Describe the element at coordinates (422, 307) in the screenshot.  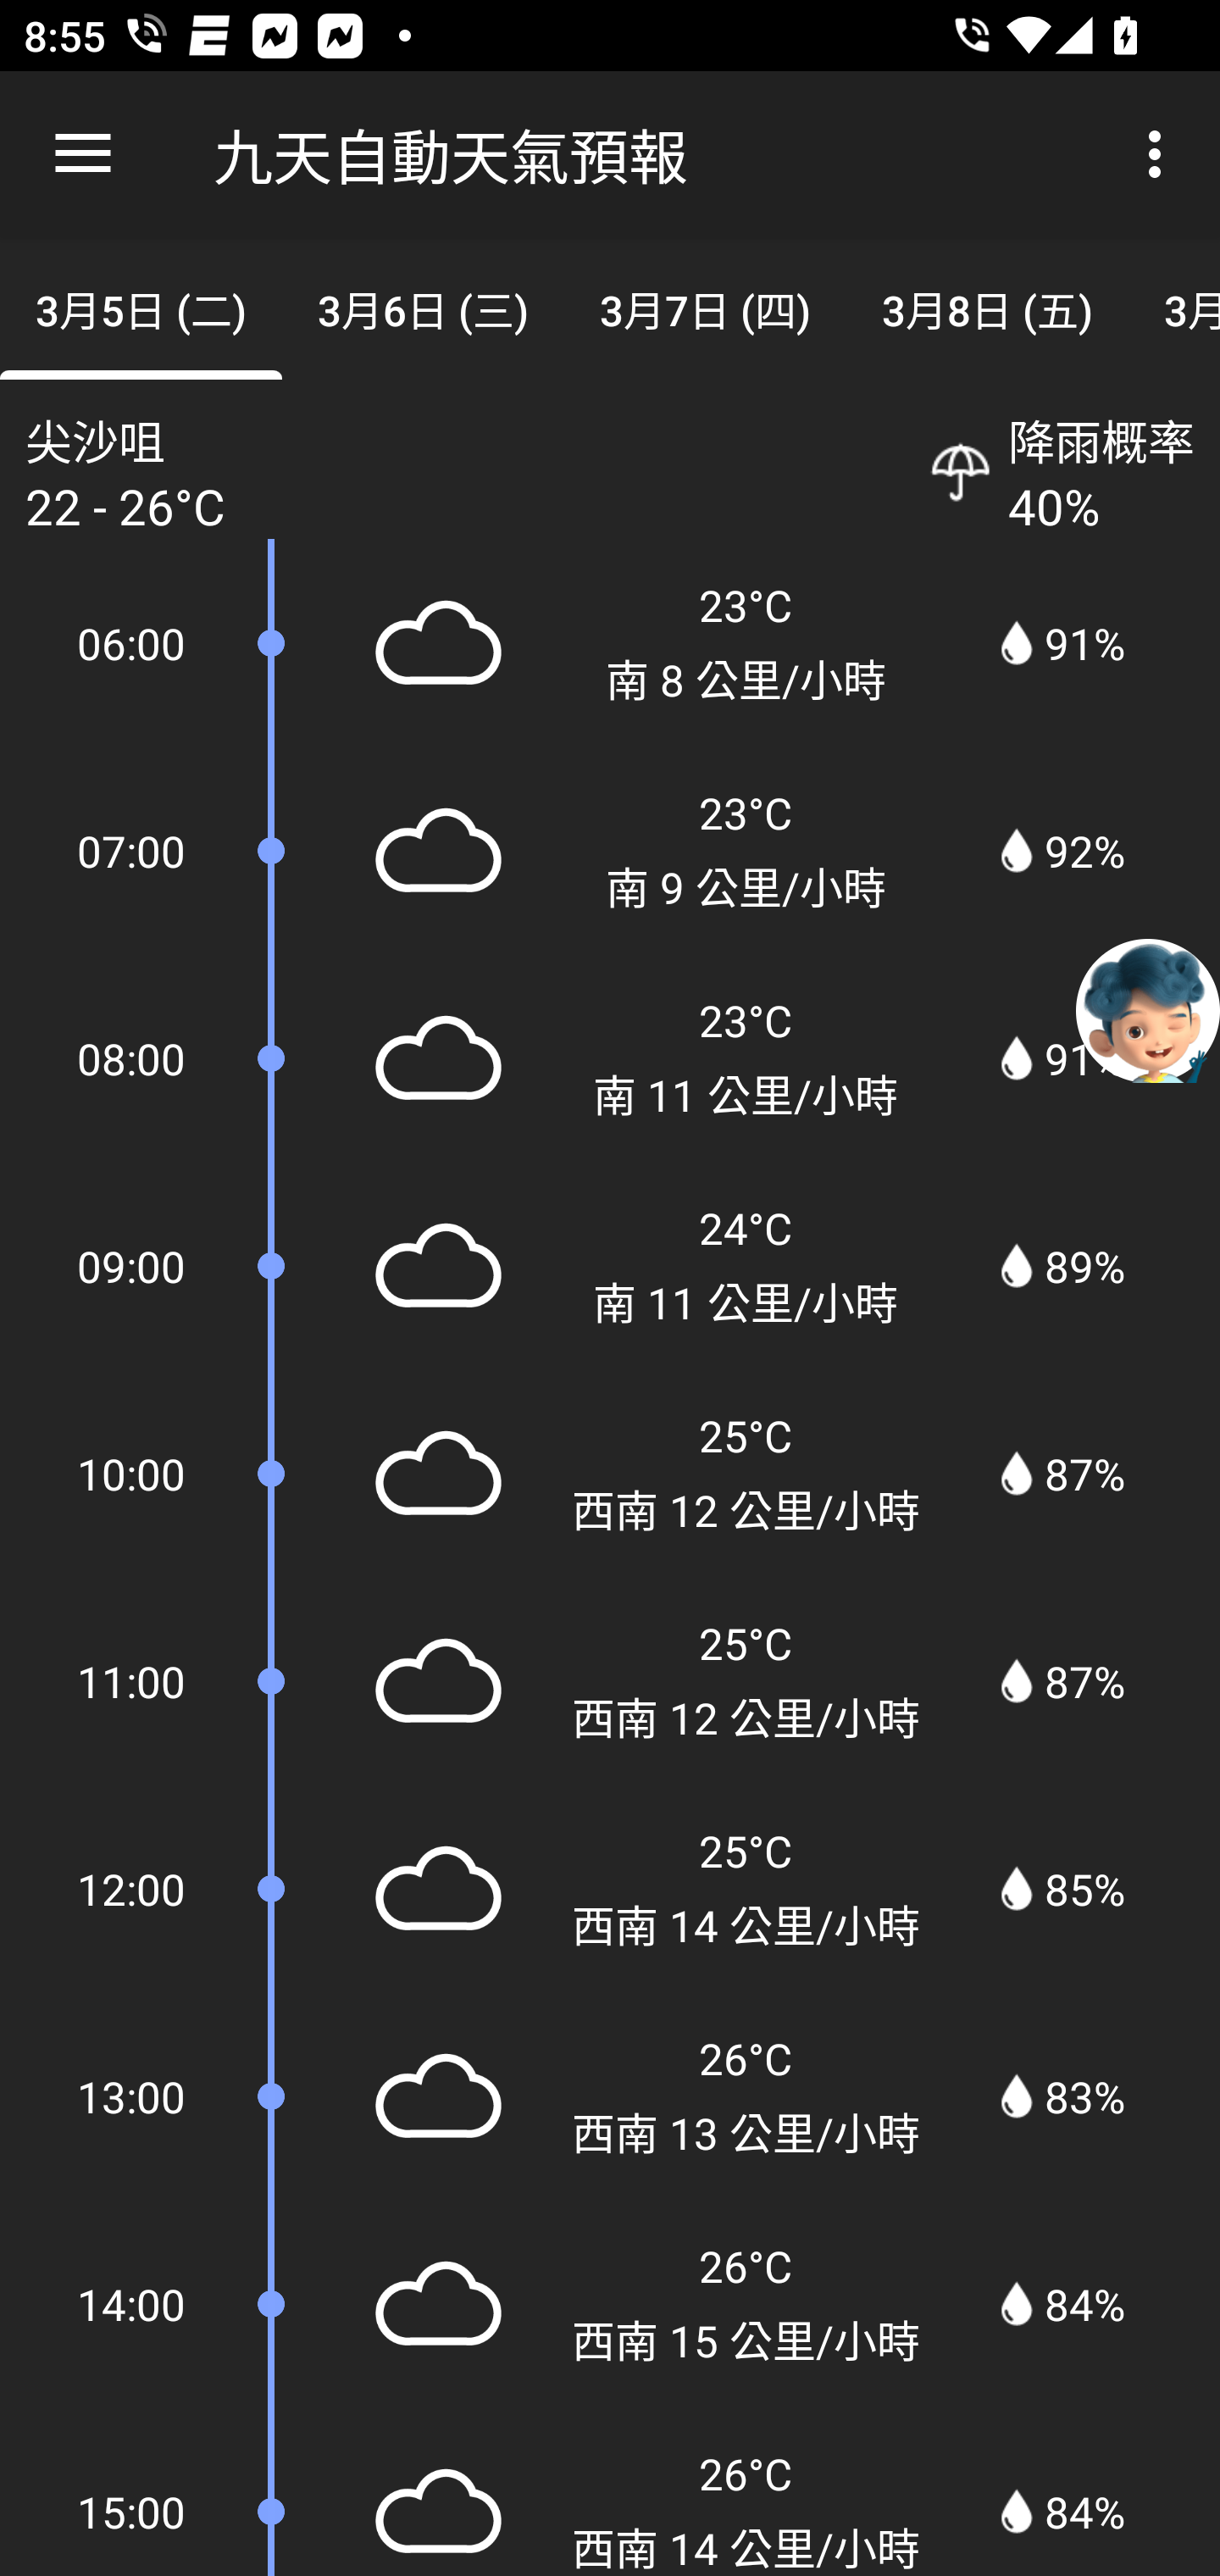
I see `3月6日 (三)` at that location.